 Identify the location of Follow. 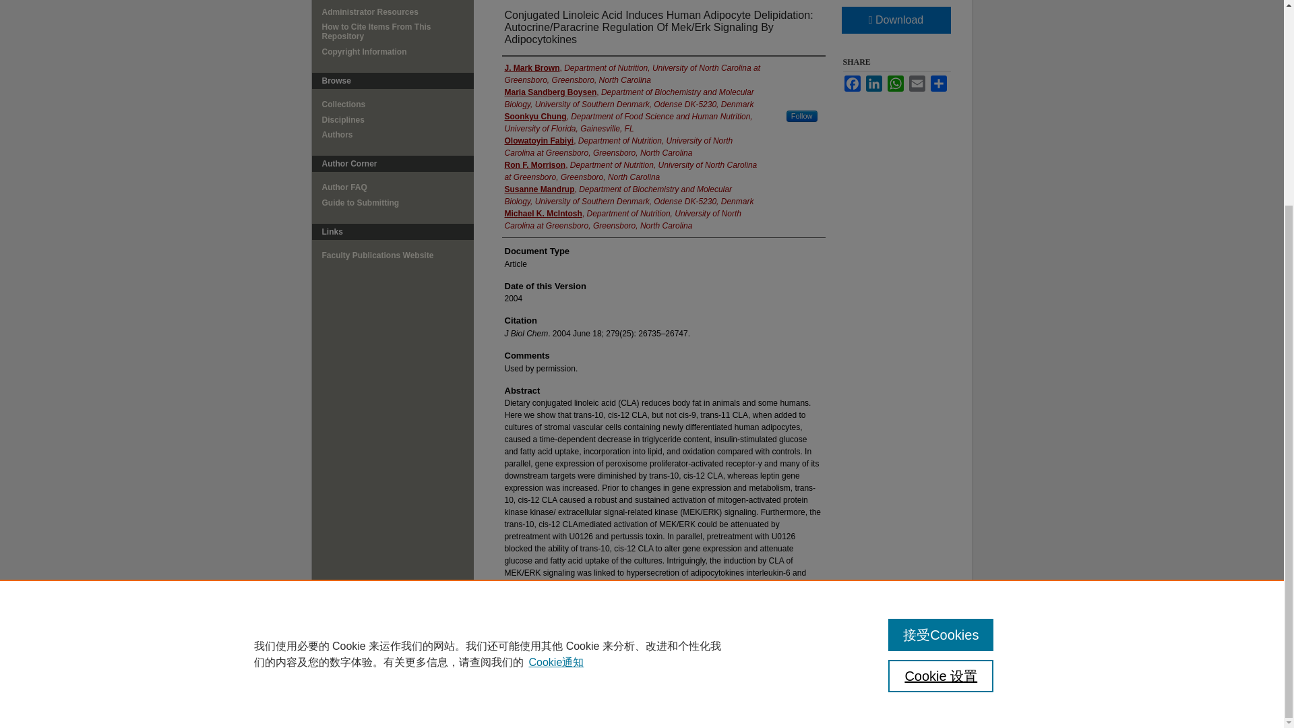
(802, 116).